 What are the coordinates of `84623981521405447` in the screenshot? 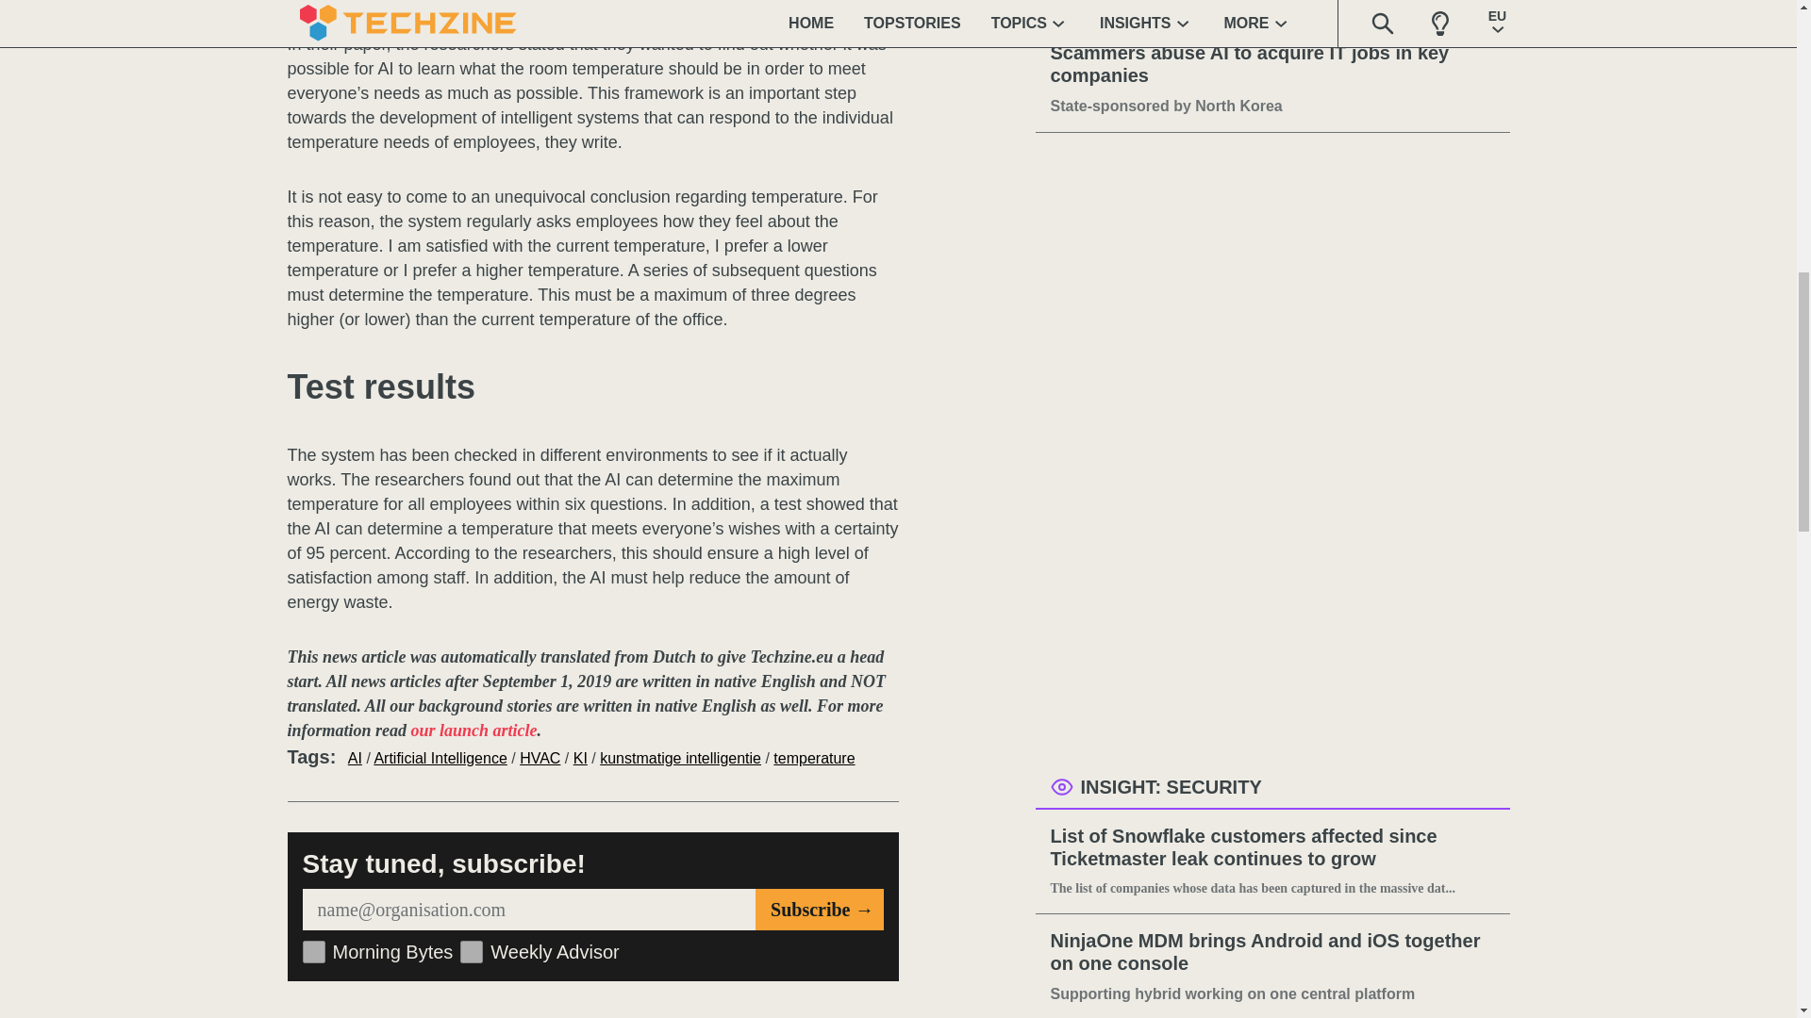 It's located at (472, 951).